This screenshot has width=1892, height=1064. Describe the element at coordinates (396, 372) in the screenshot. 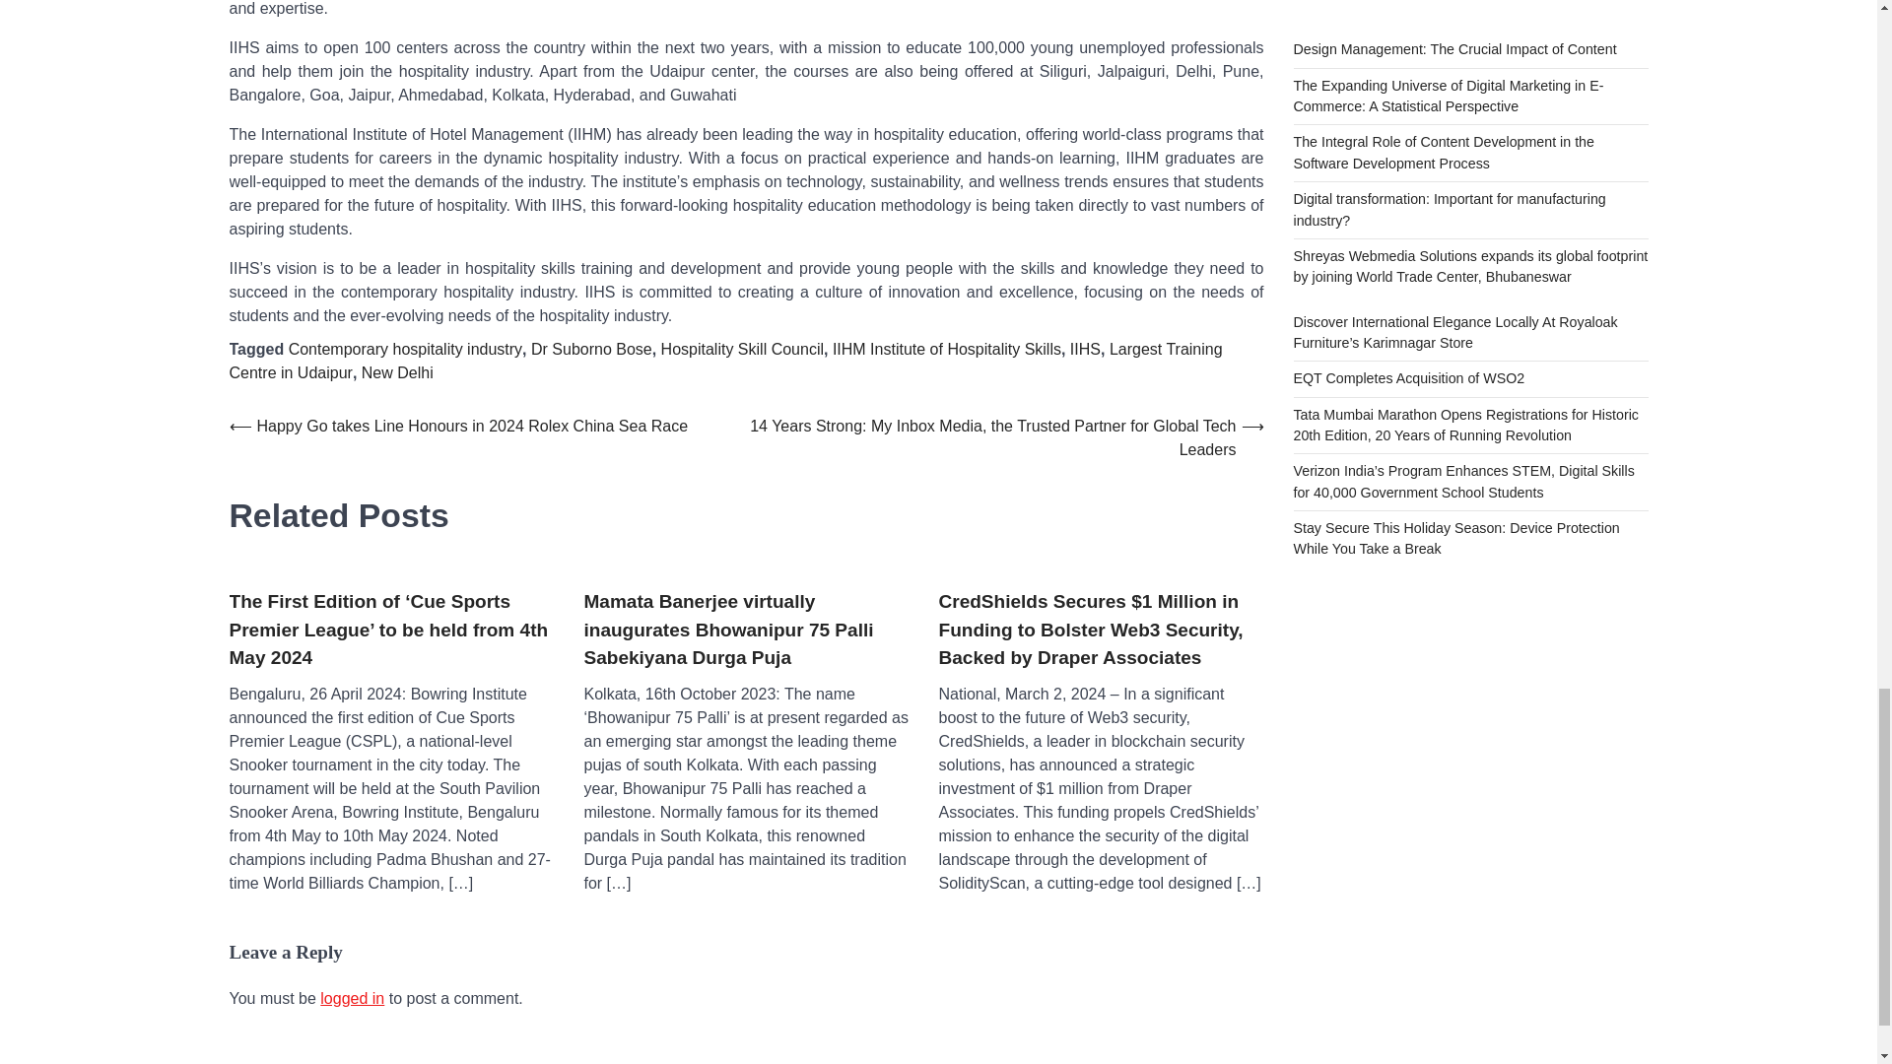

I see `New Delhi` at that location.